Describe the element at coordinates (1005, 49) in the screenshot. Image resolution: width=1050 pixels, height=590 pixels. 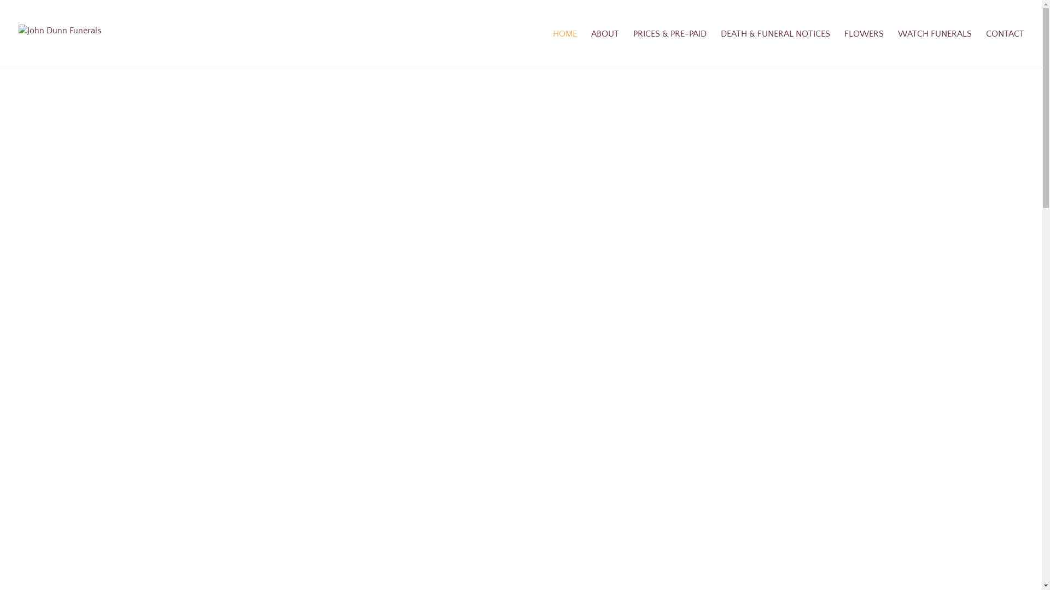
I see `CONTACT` at that location.